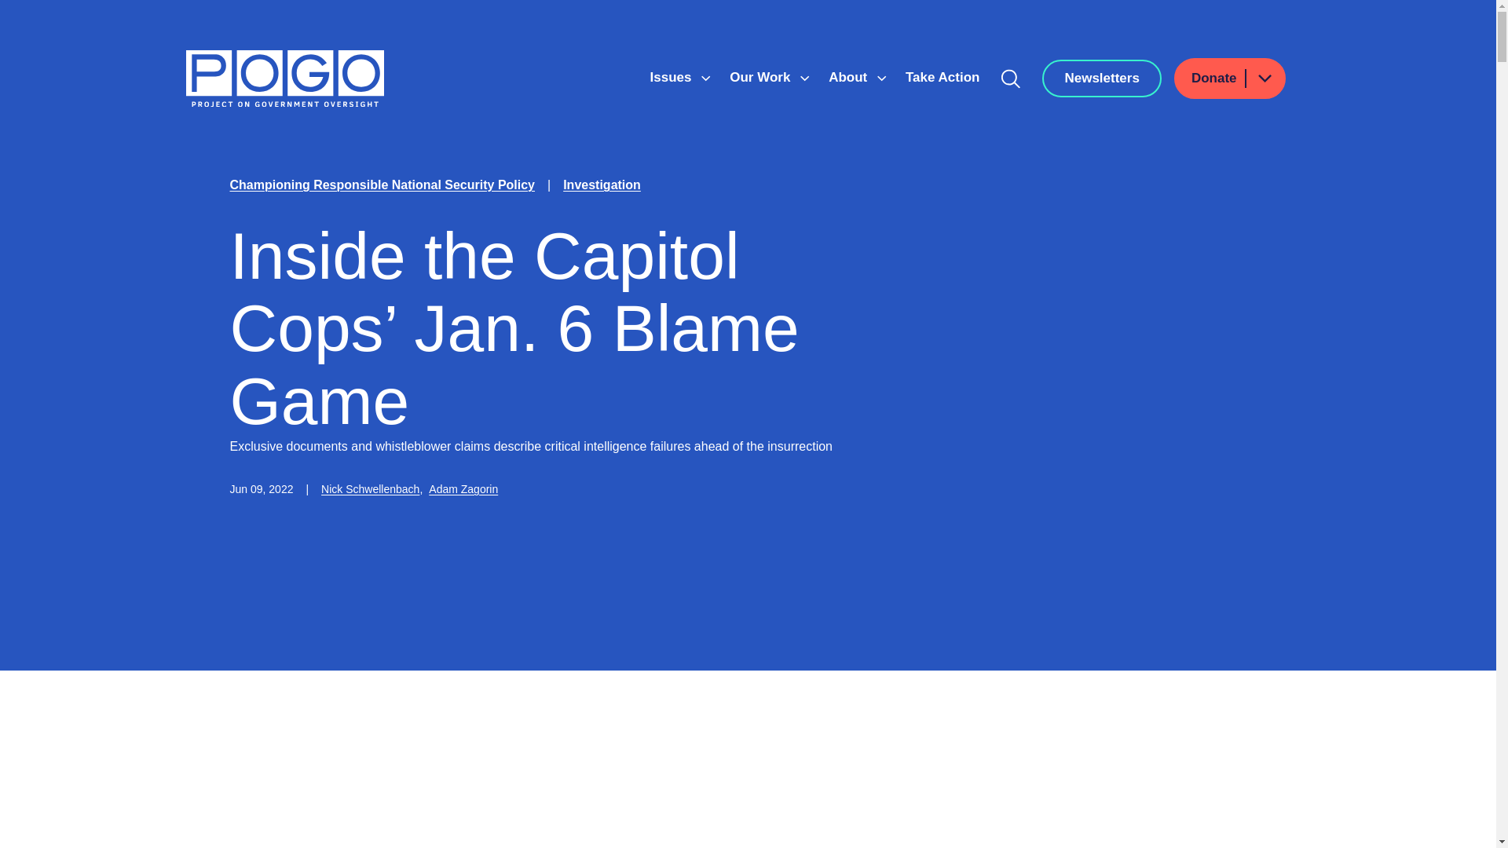 The height and width of the screenshot is (848, 1508). What do you see at coordinates (284, 79) in the screenshot?
I see `Home` at bounding box center [284, 79].